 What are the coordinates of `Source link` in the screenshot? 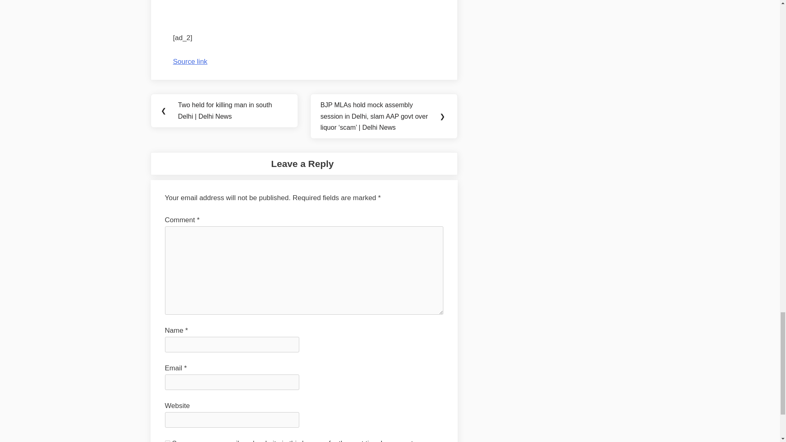 It's located at (190, 61).